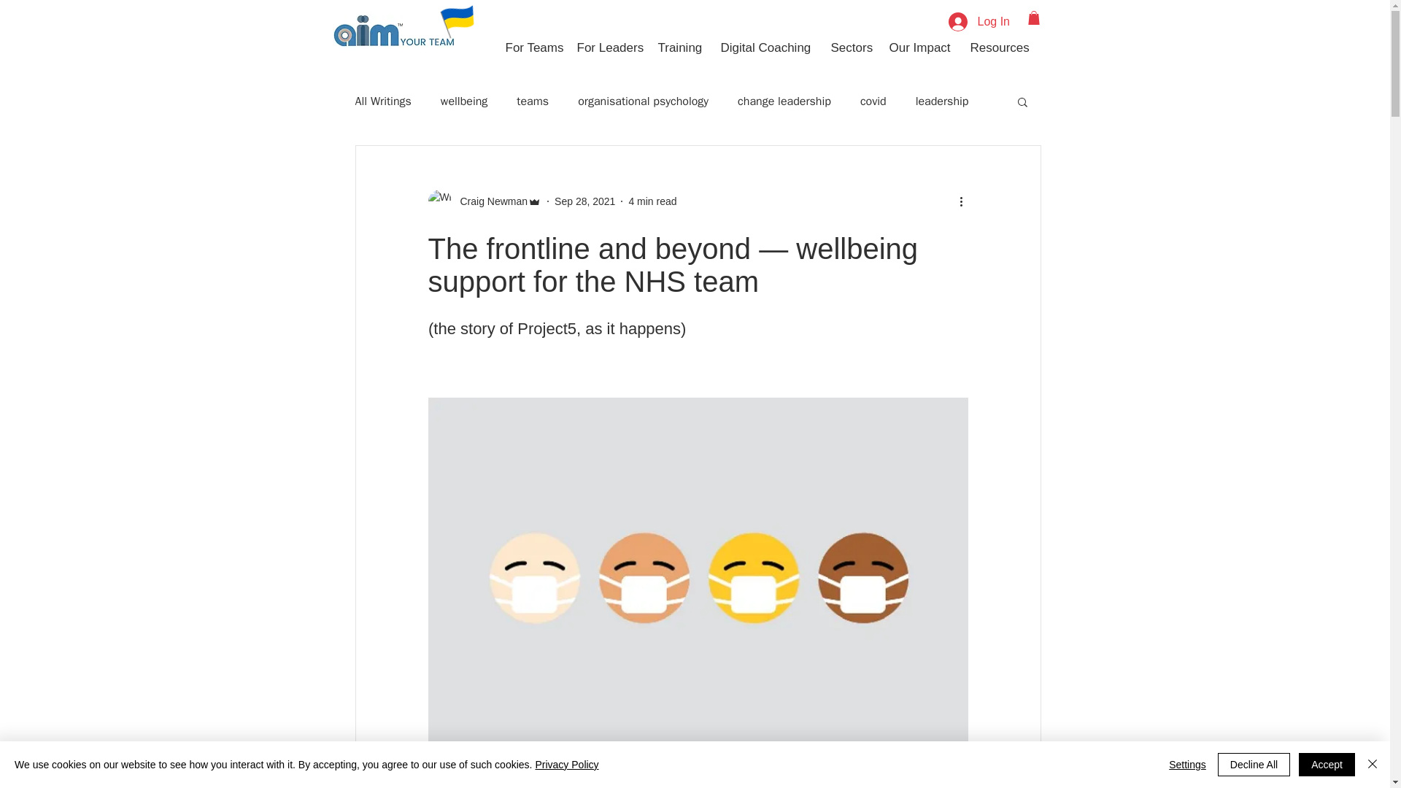  I want to click on wellbeing, so click(464, 101).